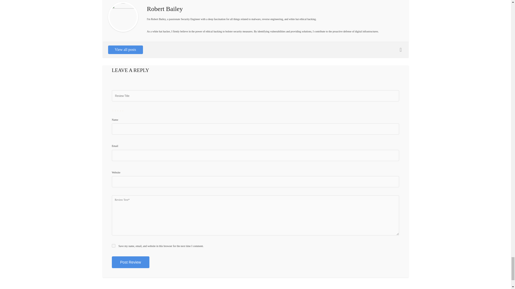 The image size is (515, 289). I want to click on Post Review, so click(130, 262).